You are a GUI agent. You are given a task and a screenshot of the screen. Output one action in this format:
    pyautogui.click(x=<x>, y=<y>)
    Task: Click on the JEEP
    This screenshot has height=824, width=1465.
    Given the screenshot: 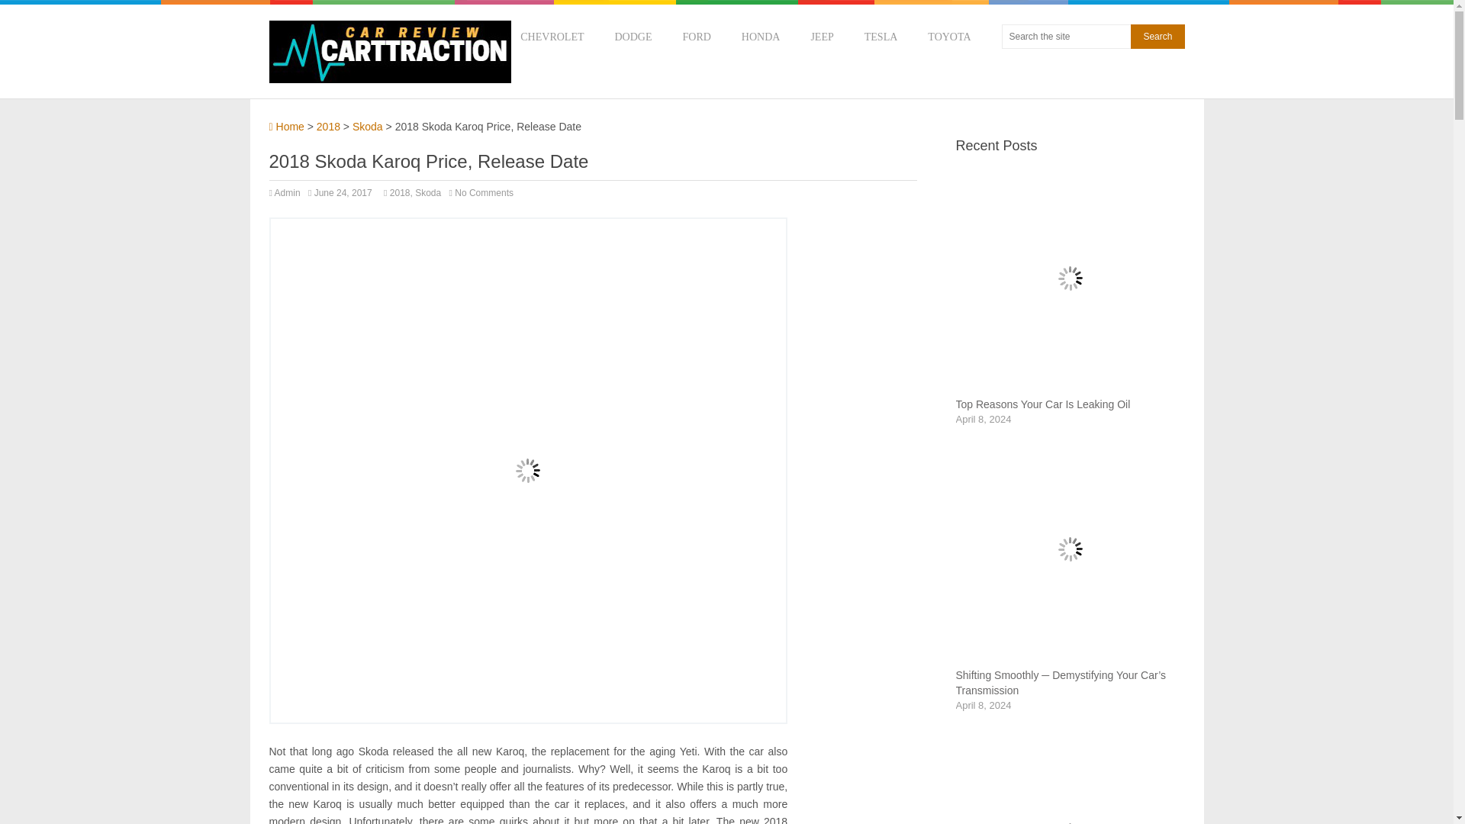 What is the action you would take?
    pyautogui.click(x=821, y=37)
    